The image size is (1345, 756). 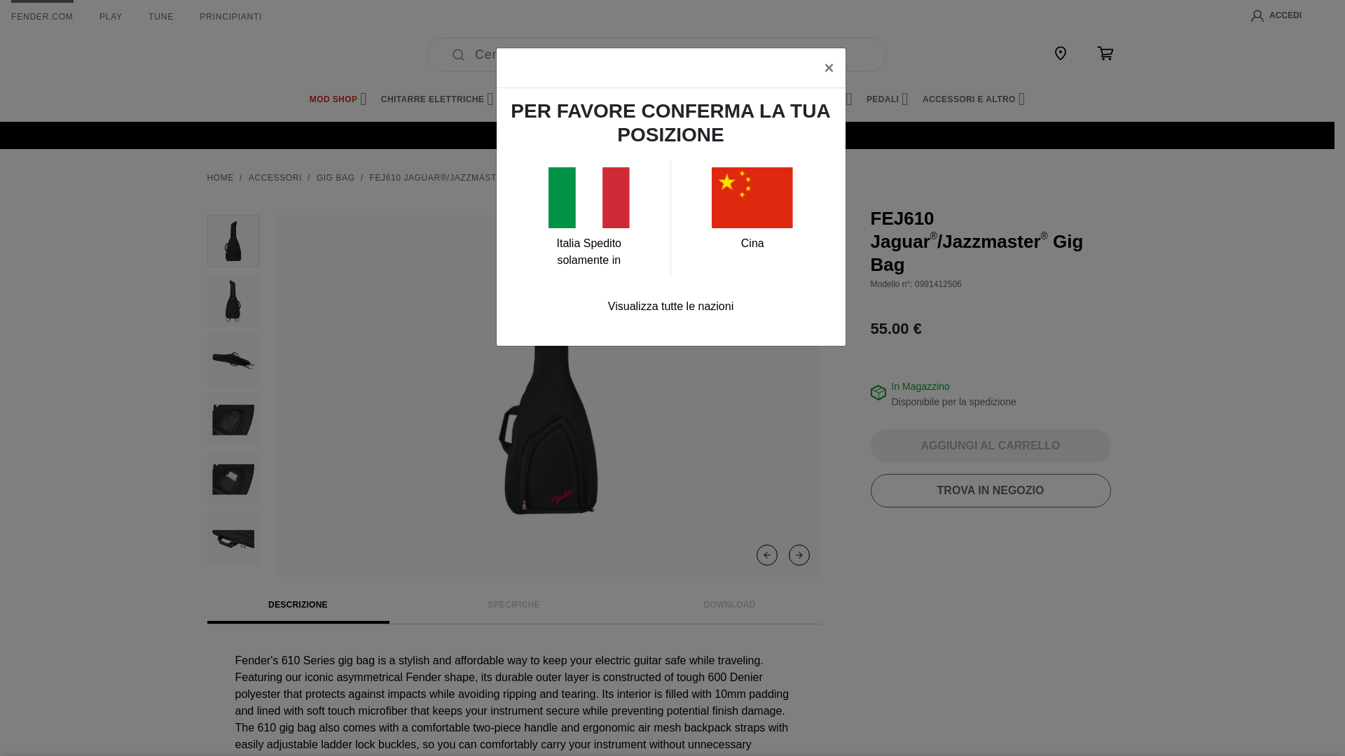 What do you see at coordinates (1276, 16) in the screenshot?
I see `ACCEDI` at bounding box center [1276, 16].